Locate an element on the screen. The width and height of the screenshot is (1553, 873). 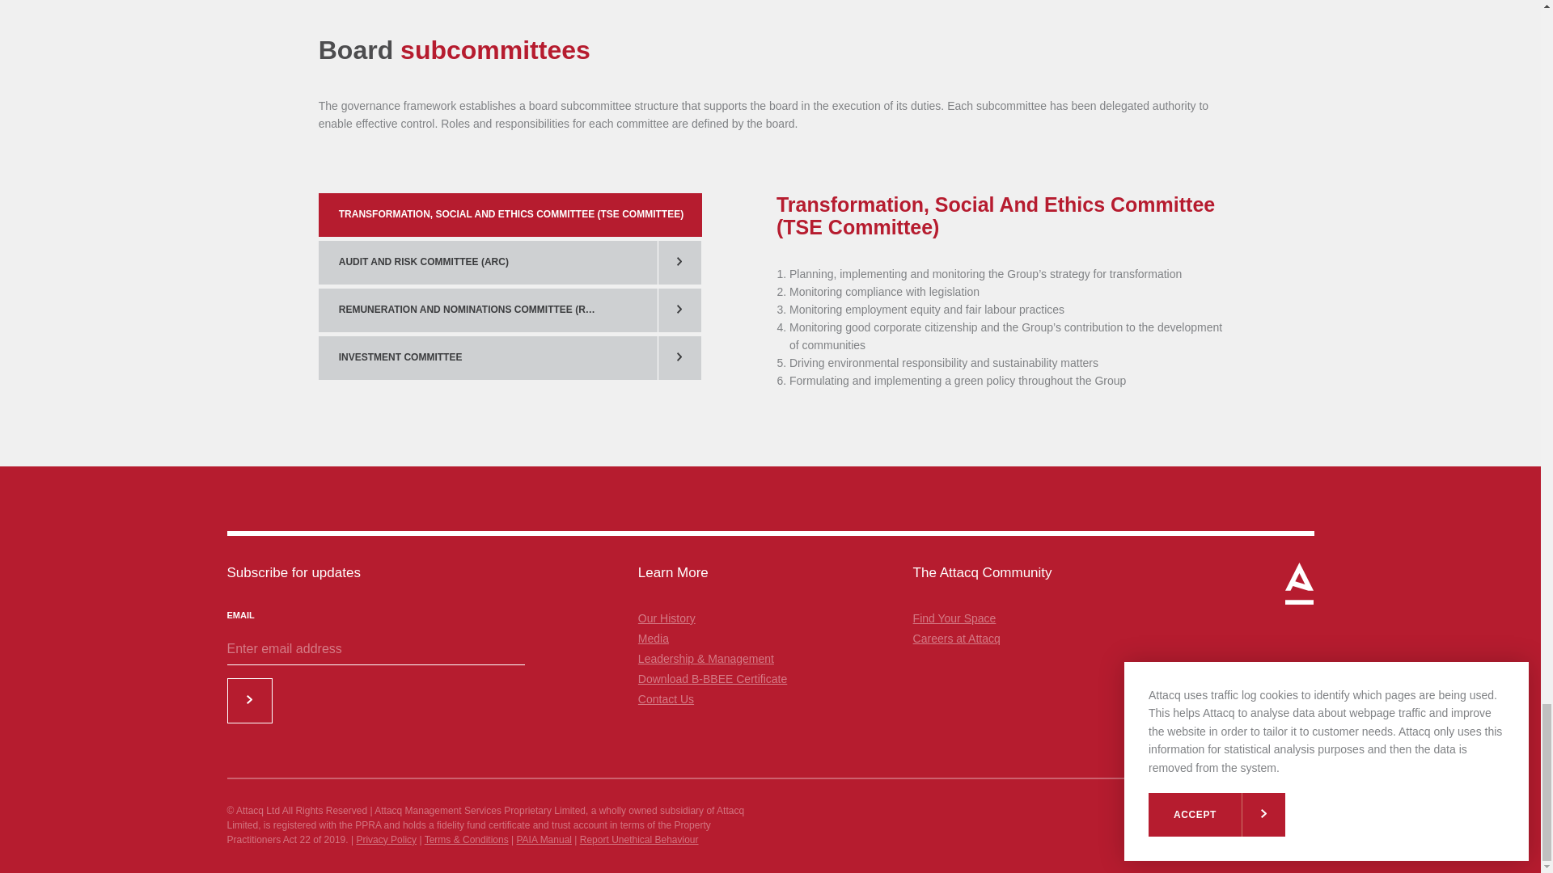
Media is located at coordinates (654, 639).